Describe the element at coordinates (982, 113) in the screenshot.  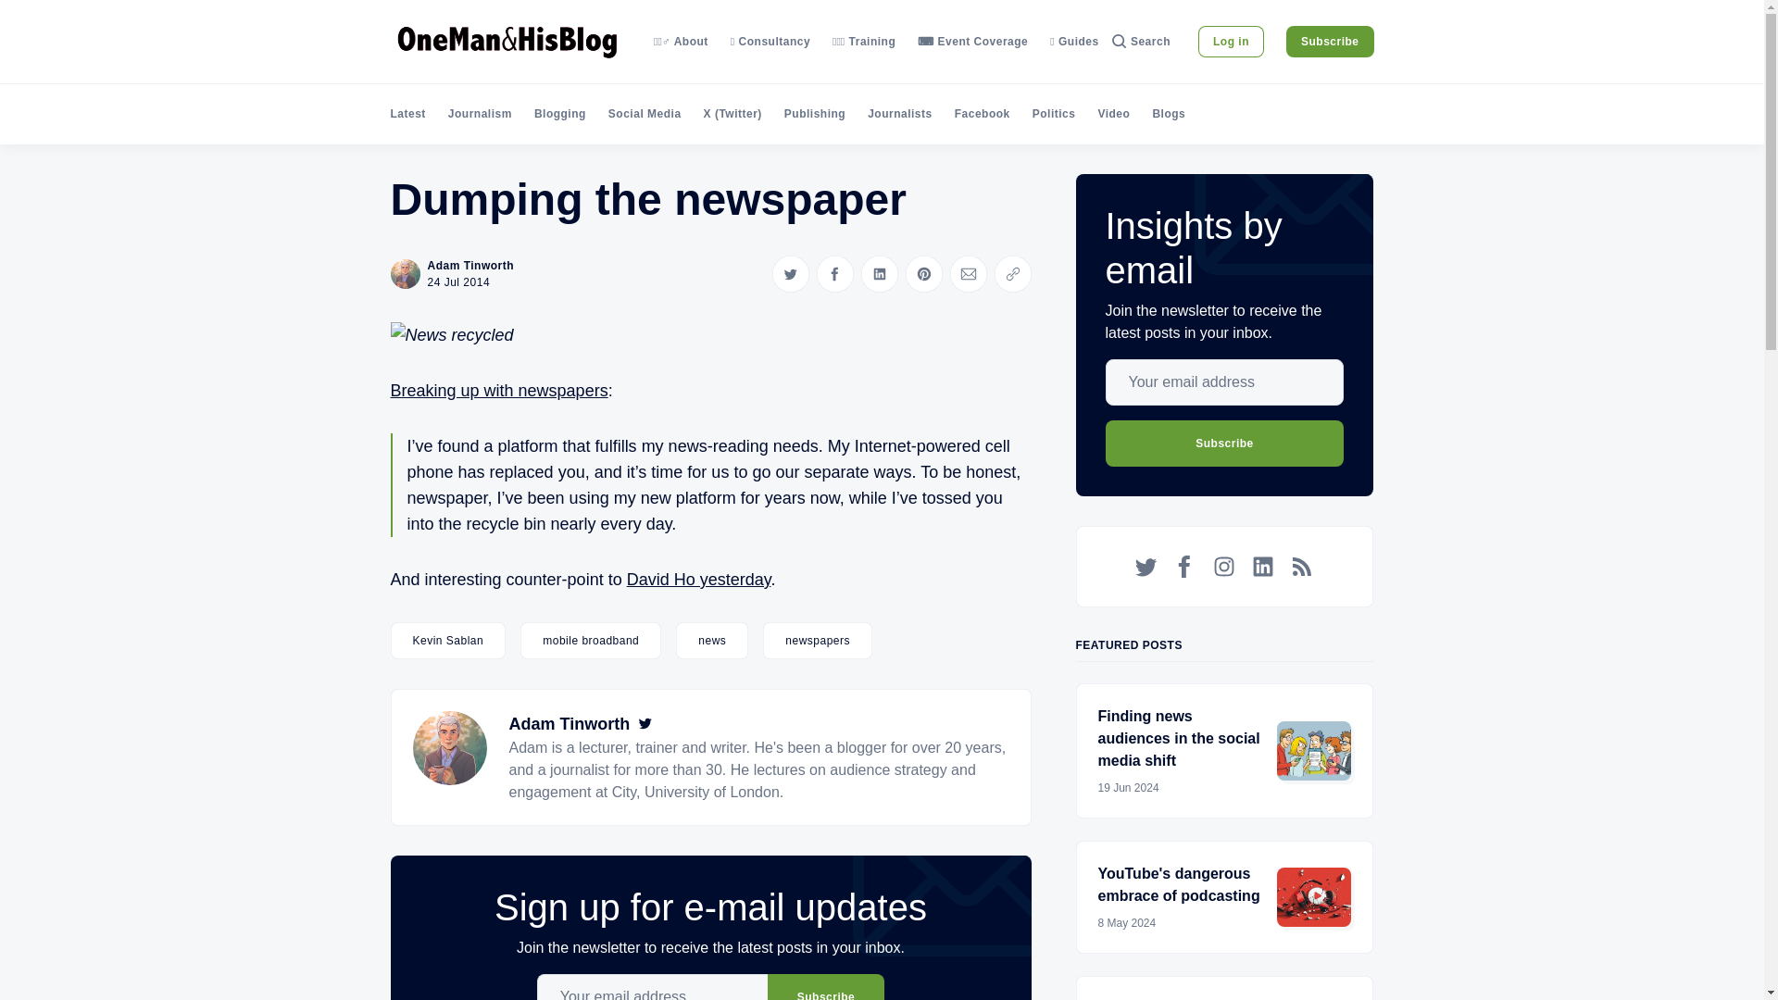
I see `Facebook` at that location.